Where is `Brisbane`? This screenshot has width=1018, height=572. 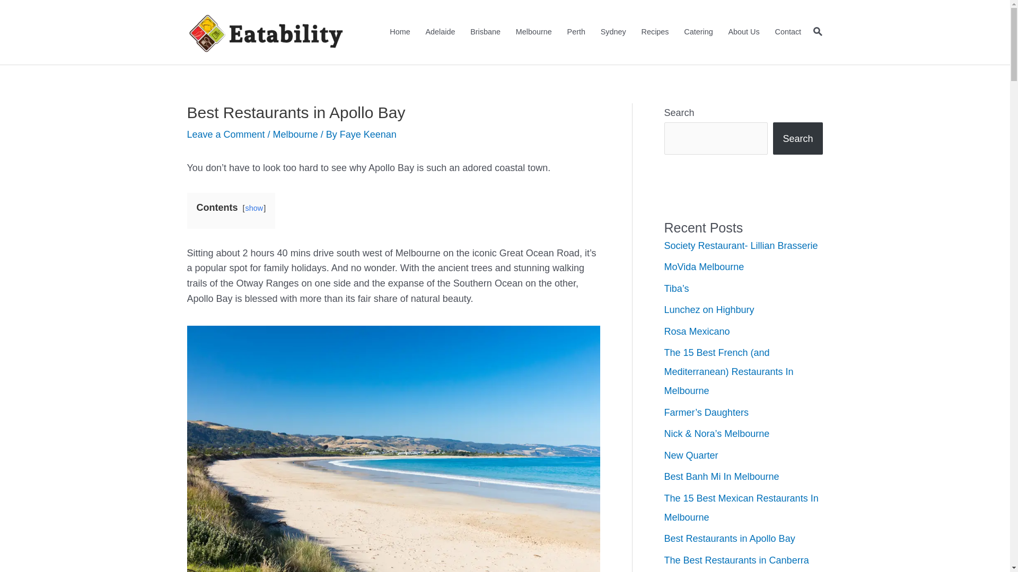 Brisbane is located at coordinates (486, 32).